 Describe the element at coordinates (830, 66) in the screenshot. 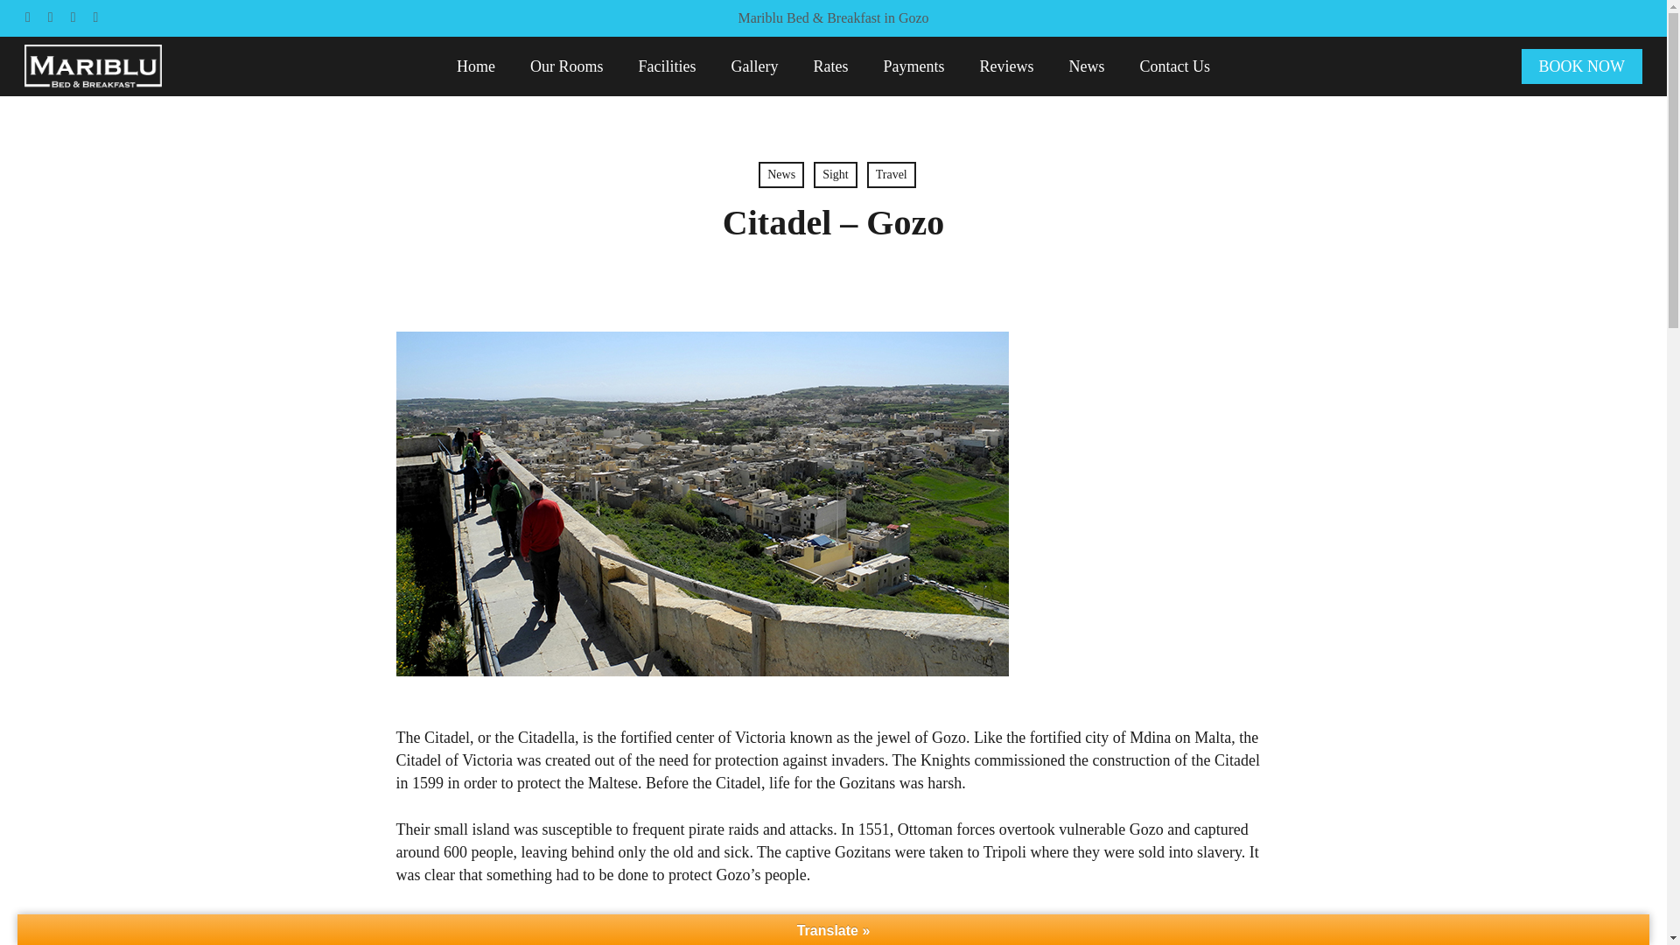

I see `Rates` at that location.